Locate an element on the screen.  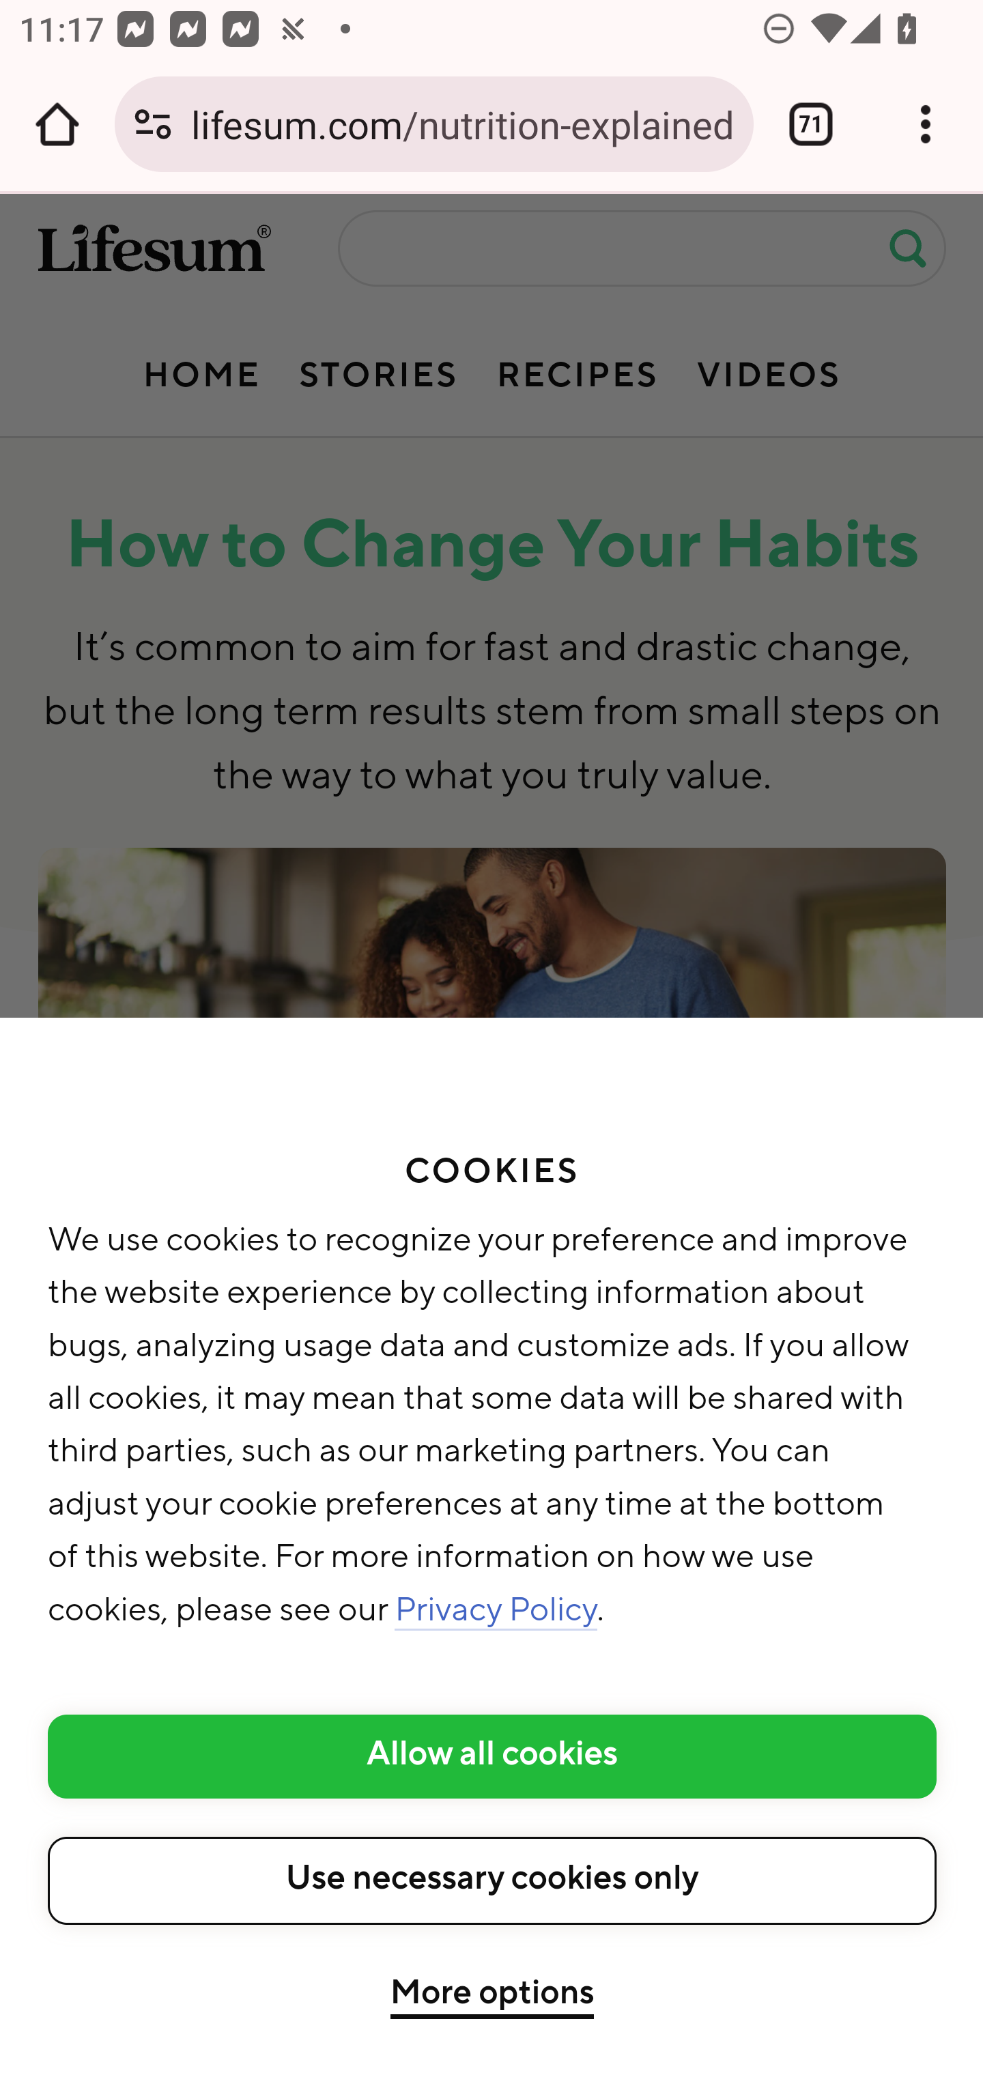
Allow all cookies is located at coordinates (493, 1756).